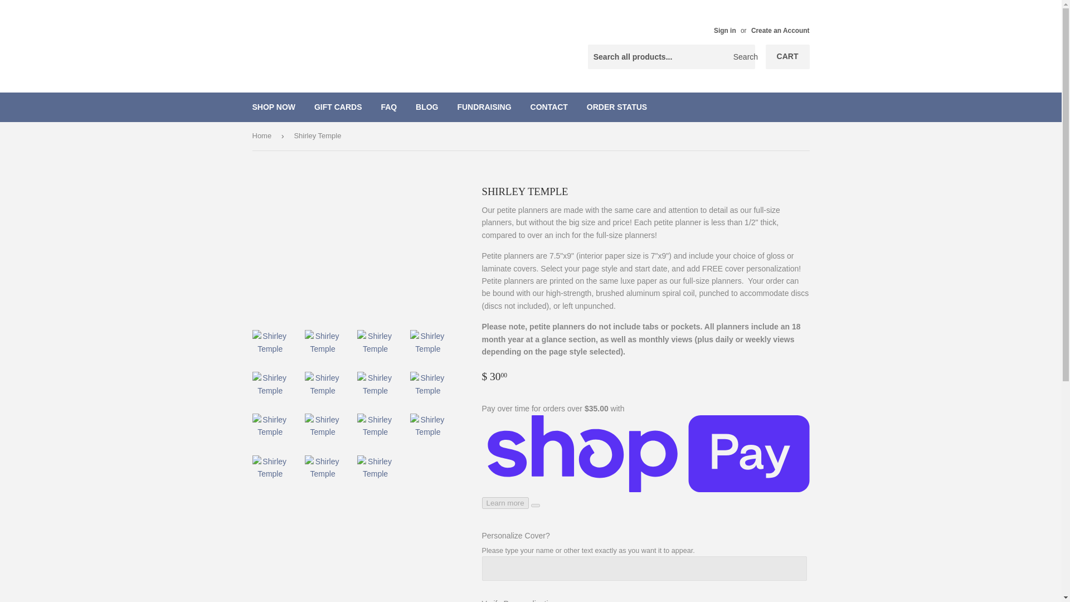 The image size is (1070, 602). Describe the element at coordinates (389, 107) in the screenshot. I see `FAQ` at that location.